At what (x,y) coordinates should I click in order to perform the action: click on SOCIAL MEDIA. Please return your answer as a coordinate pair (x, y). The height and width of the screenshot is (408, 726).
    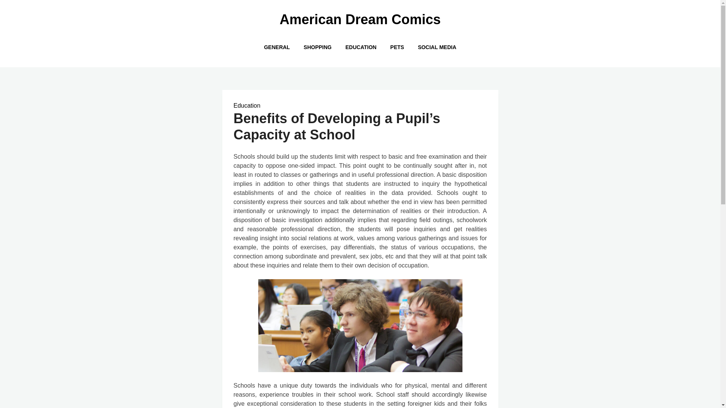
    Looking at the image, I should click on (437, 47).